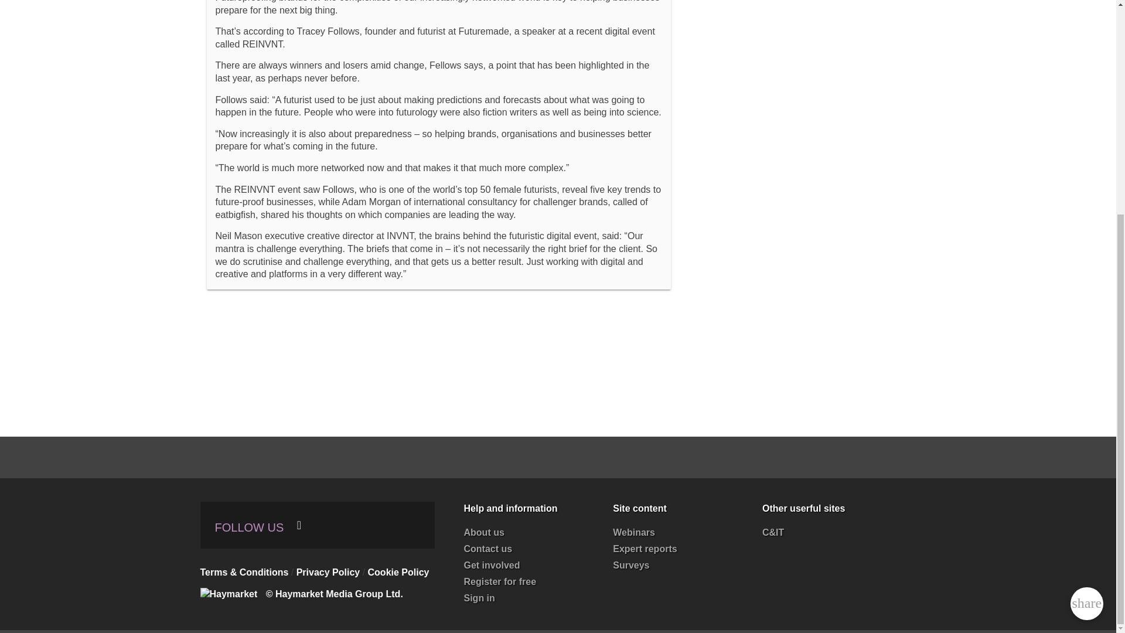  Describe the element at coordinates (328, 572) in the screenshot. I see `Privacy Policy` at that location.